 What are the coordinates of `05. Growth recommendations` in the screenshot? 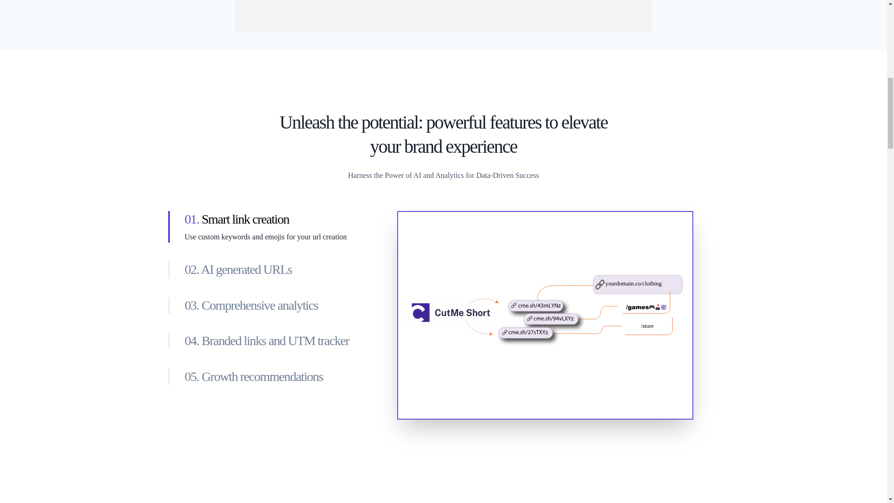 It's located at (278, 376).